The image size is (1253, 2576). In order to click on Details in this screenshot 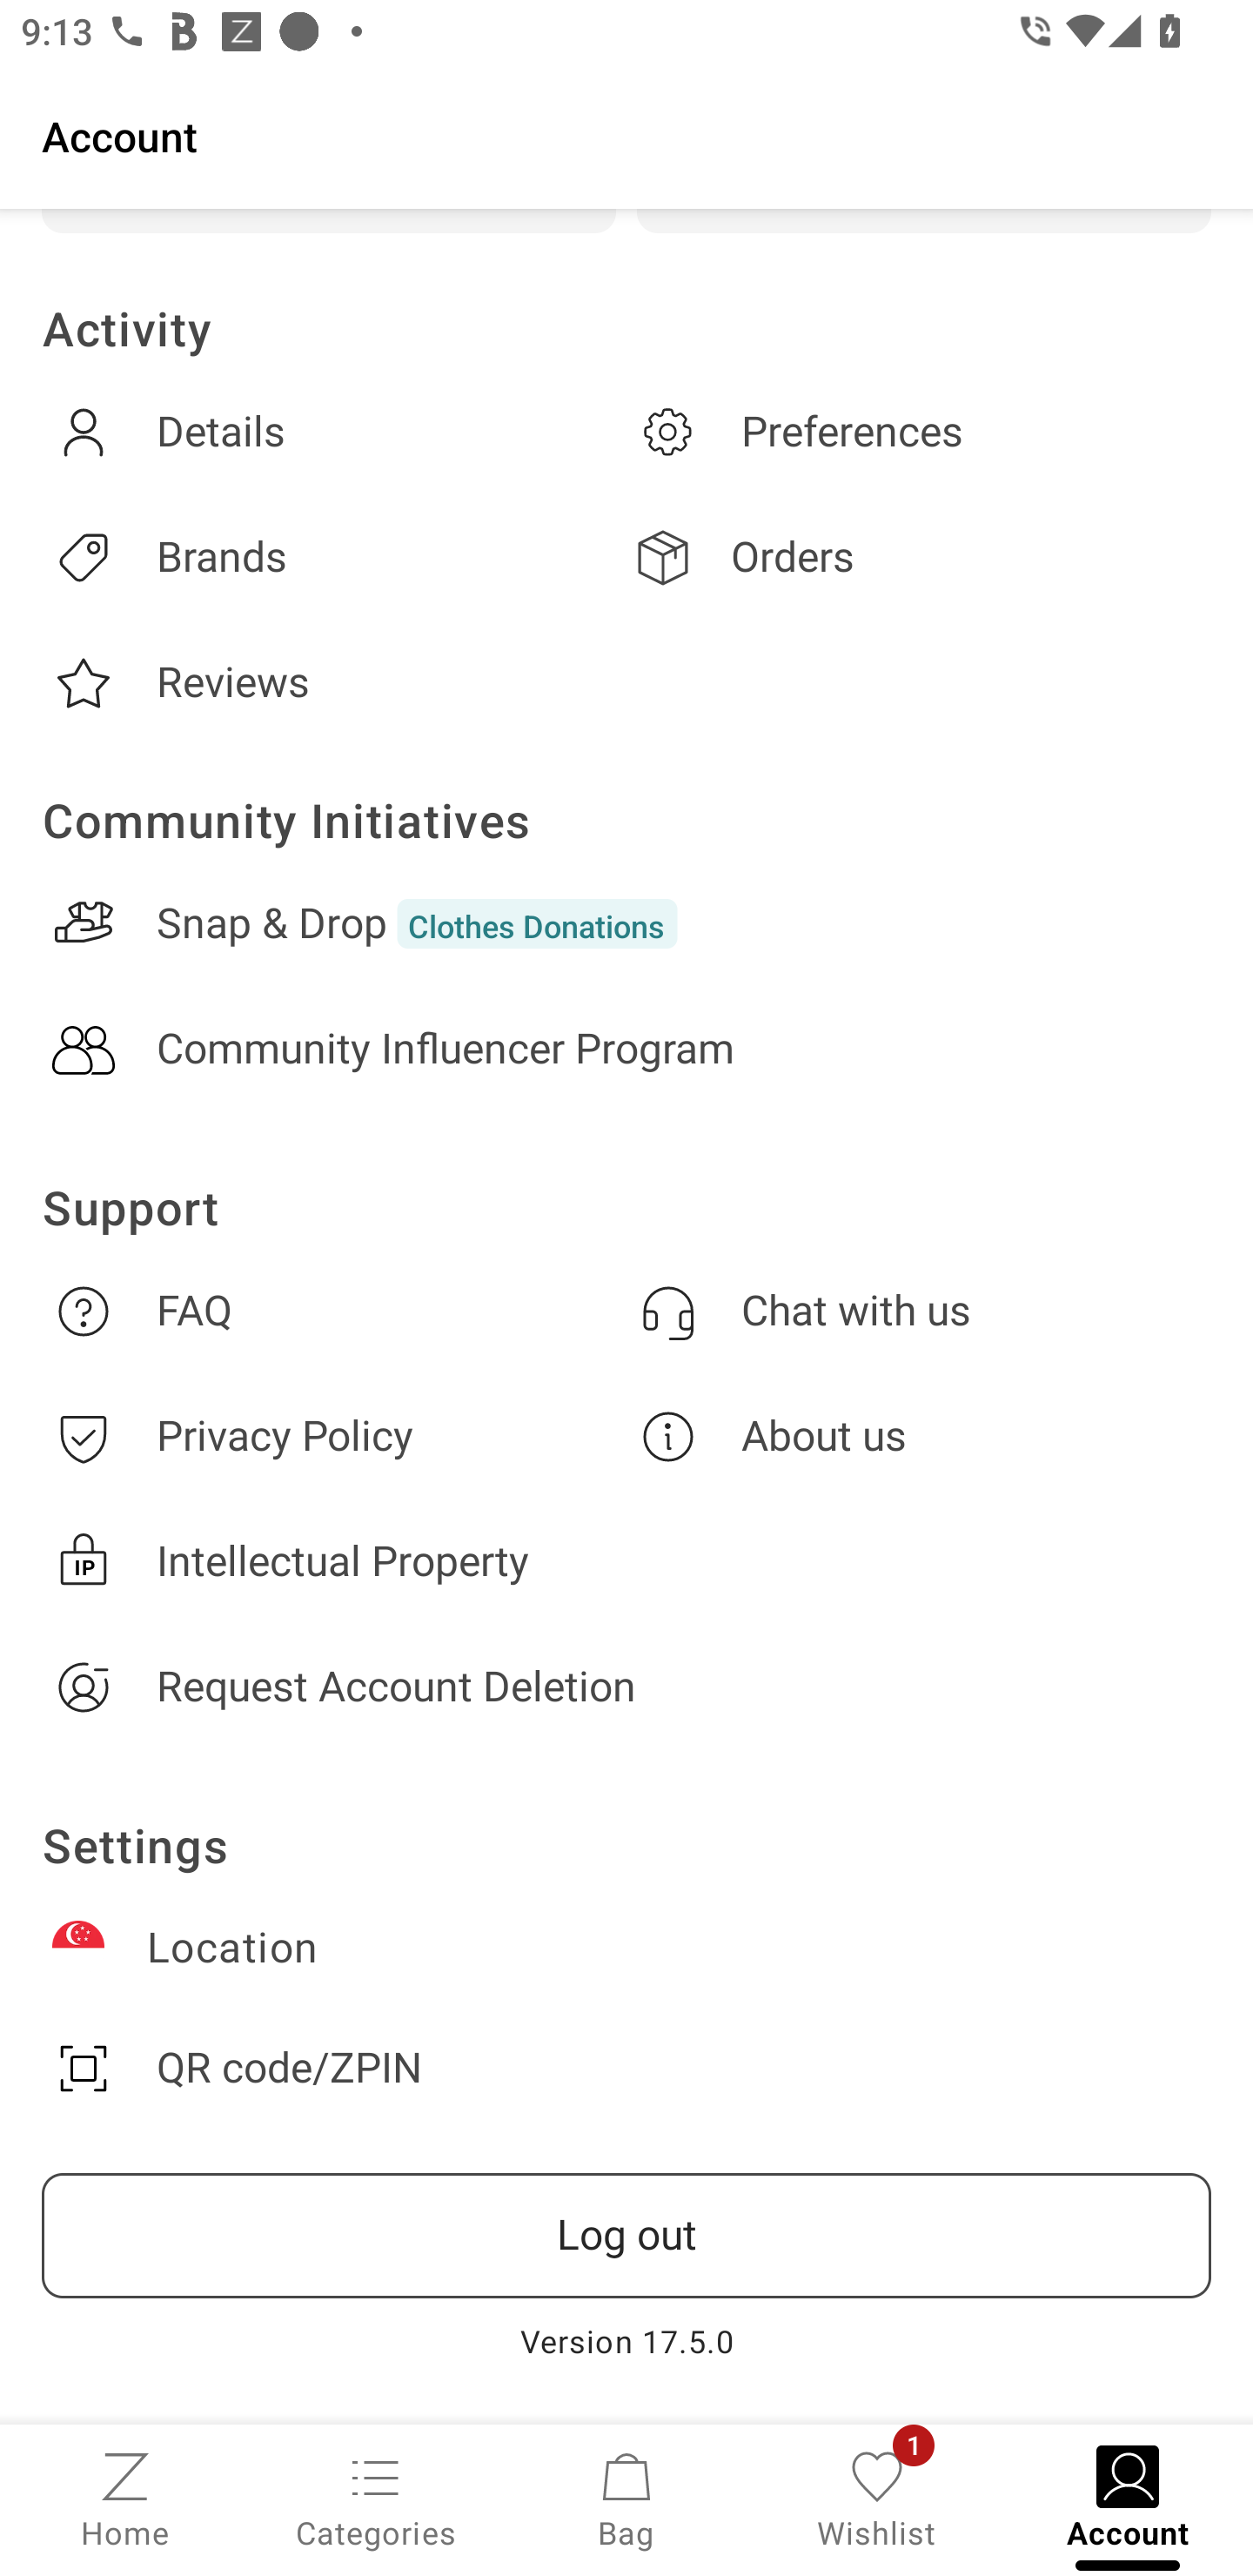, I will do `click(334, 433)`.